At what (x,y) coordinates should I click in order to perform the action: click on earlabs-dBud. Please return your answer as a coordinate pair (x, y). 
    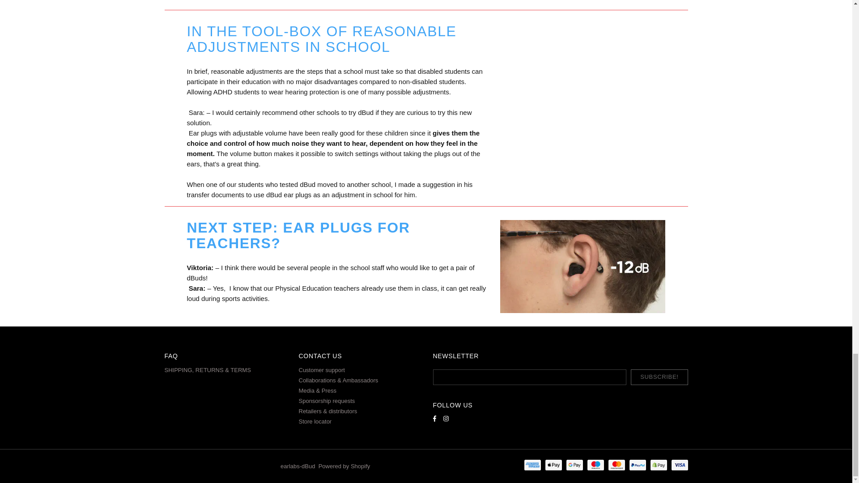
    Looking at the image, I should click on (195, 466).